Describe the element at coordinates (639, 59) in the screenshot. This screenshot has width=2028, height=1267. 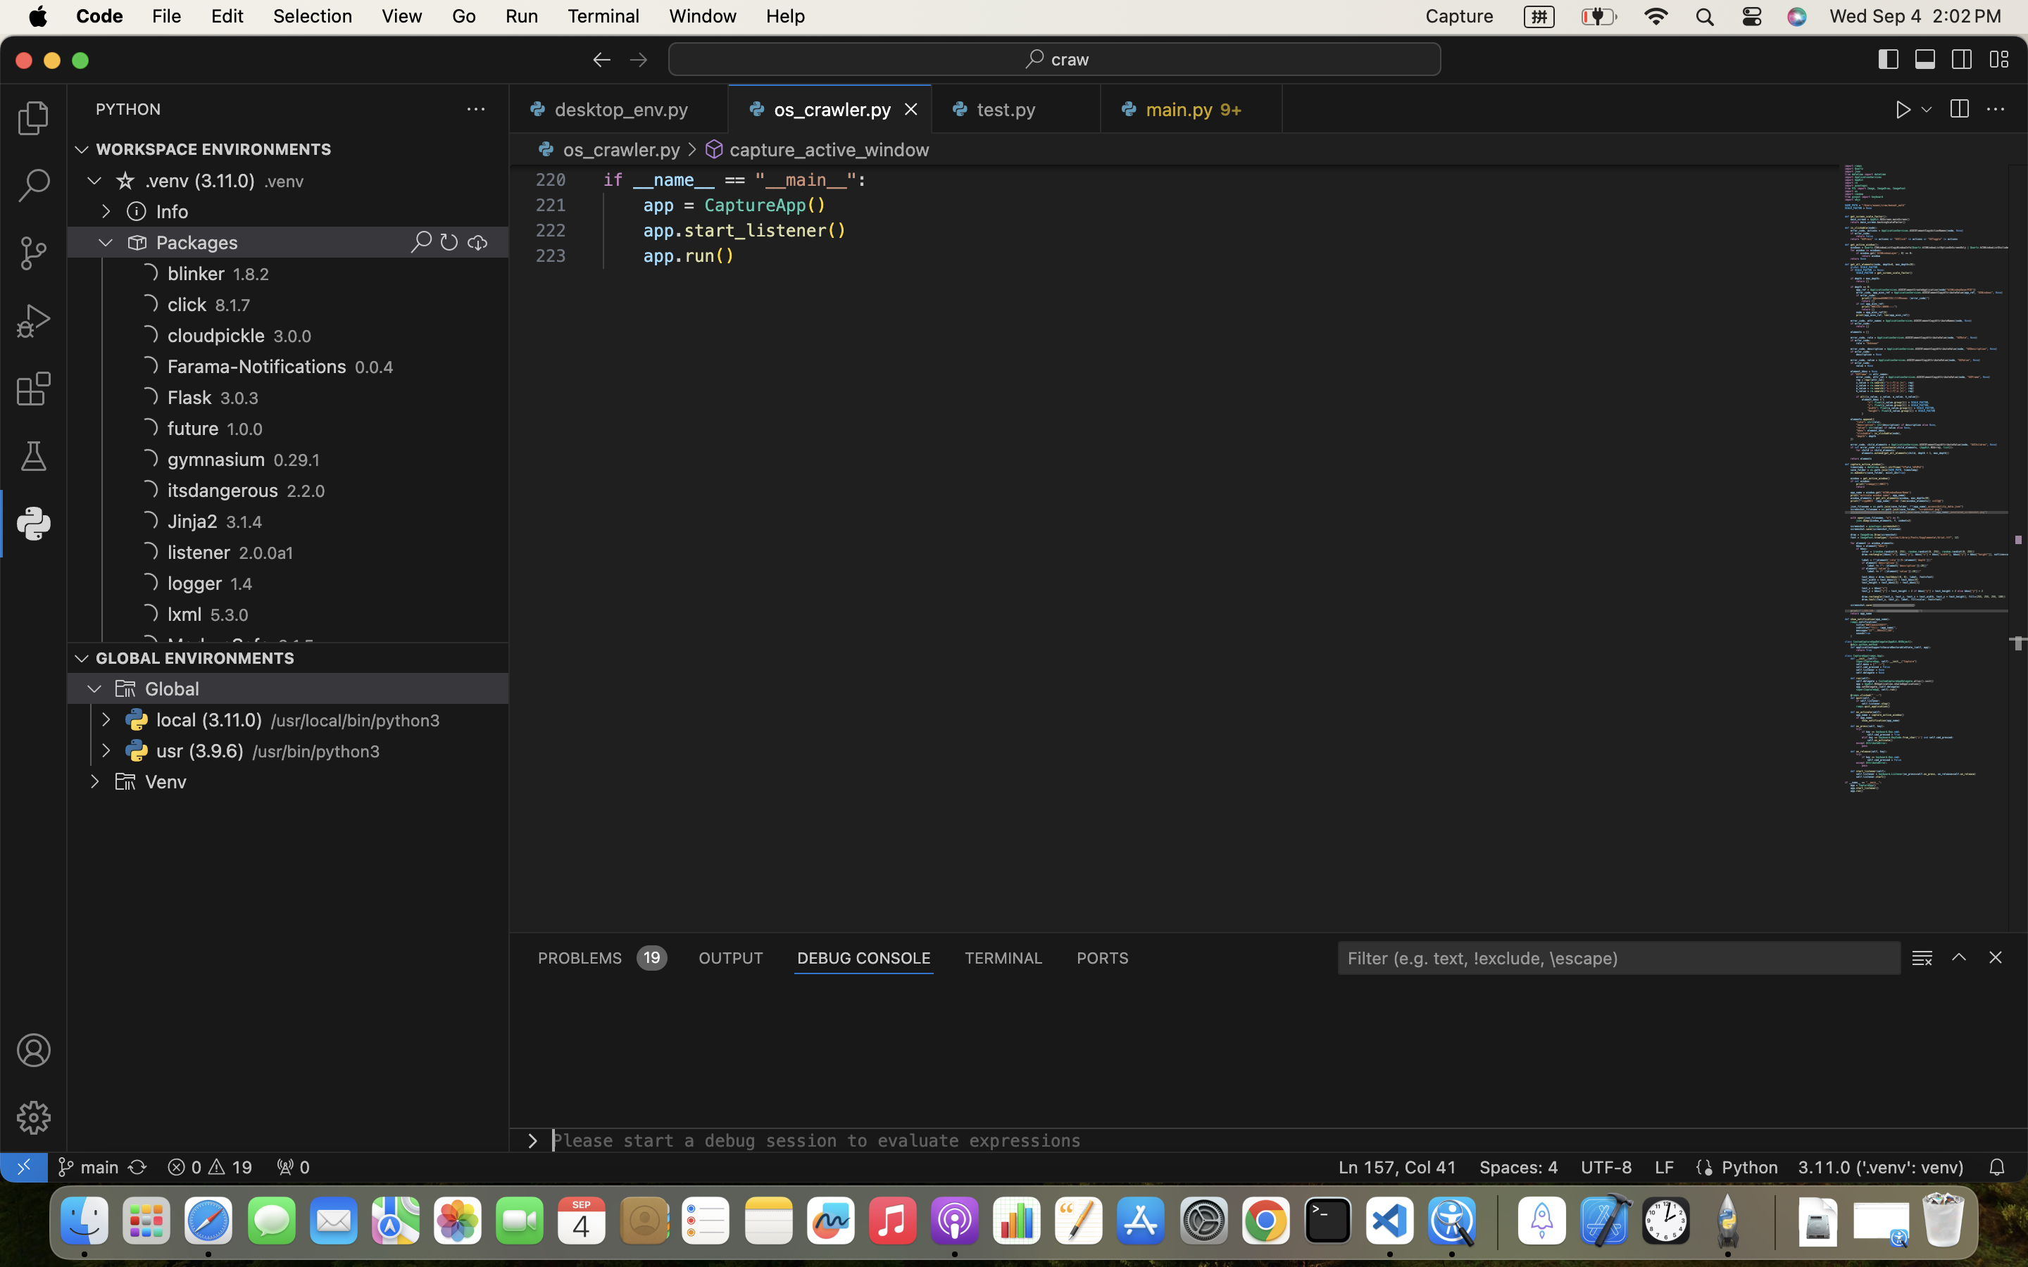
I see `` at that location.